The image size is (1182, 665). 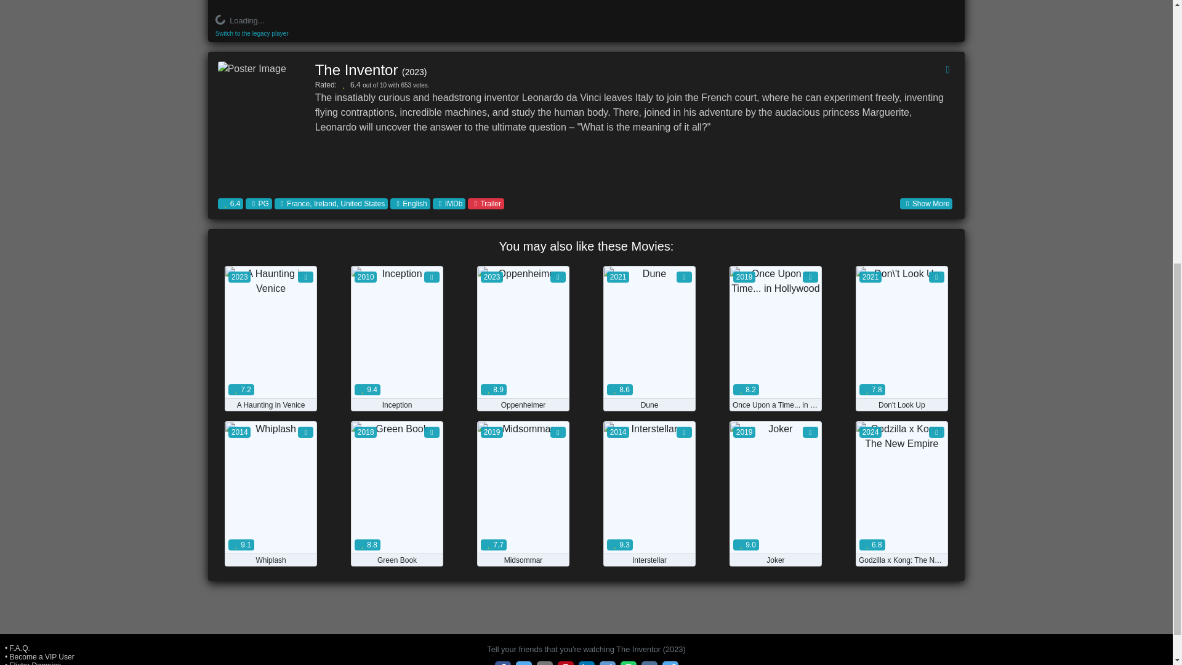 I want to click on Download, so click(x=687, y=405).